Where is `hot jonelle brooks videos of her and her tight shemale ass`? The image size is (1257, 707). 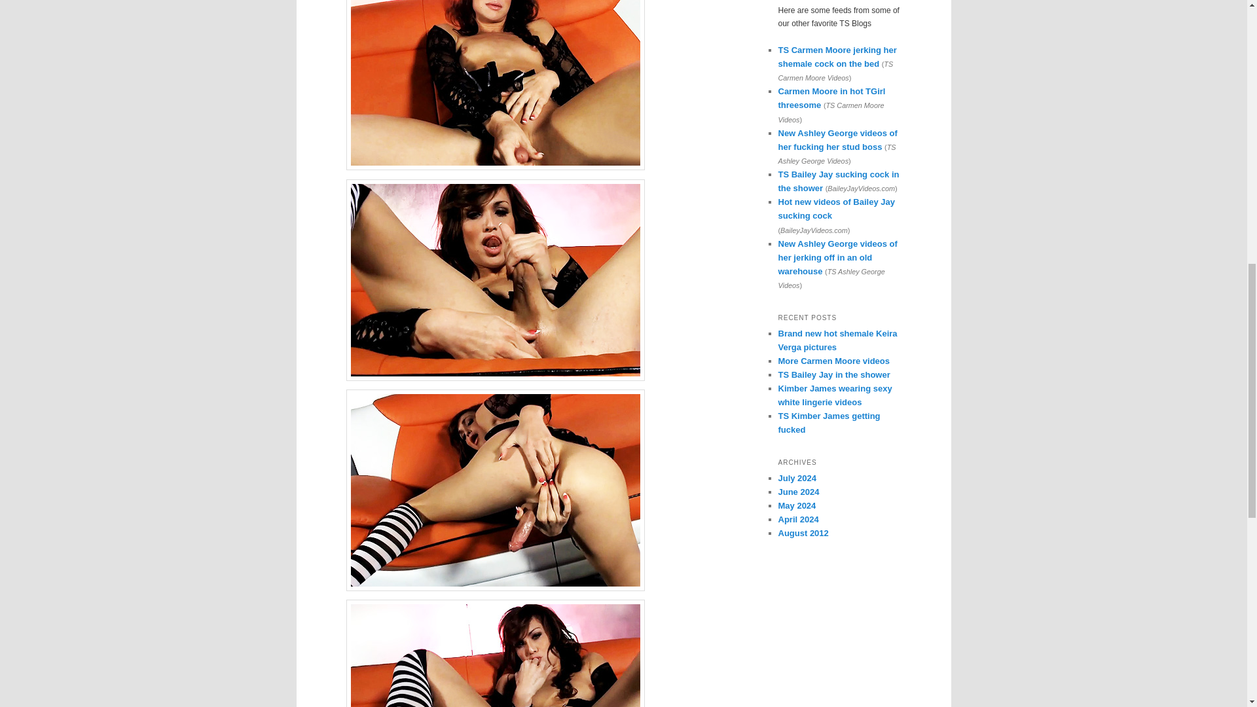 hot jonelle brooks videos of her and her tight shemale ass is located at coordinates (495, 490).